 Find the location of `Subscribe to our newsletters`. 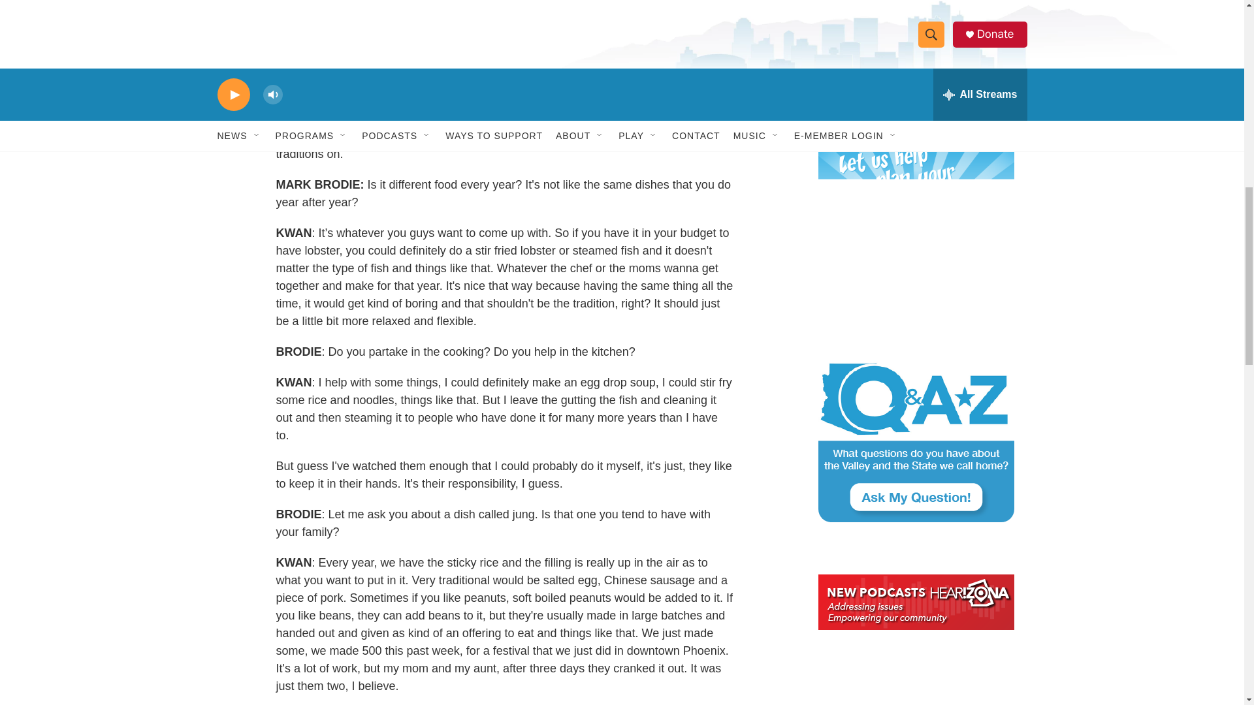

Subscribe to our newsletters is located at coordinates (915, 55).